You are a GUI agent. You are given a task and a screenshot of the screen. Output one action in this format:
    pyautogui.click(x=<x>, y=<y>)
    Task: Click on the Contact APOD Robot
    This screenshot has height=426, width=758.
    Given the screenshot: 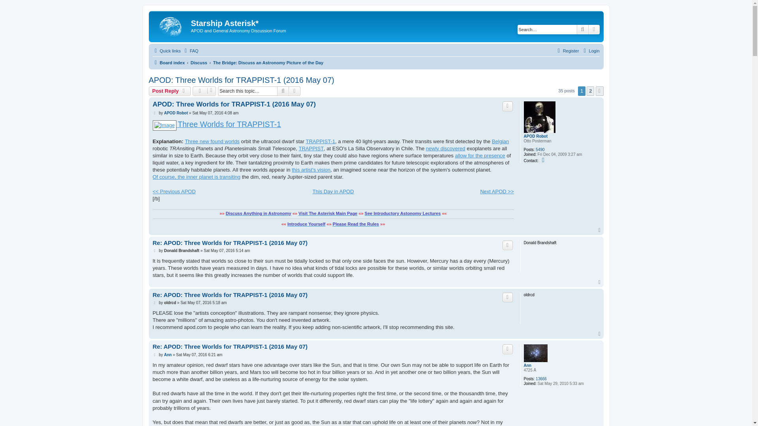 What is the action you would take?
    pyautogui.click(x=544, y=160)
    